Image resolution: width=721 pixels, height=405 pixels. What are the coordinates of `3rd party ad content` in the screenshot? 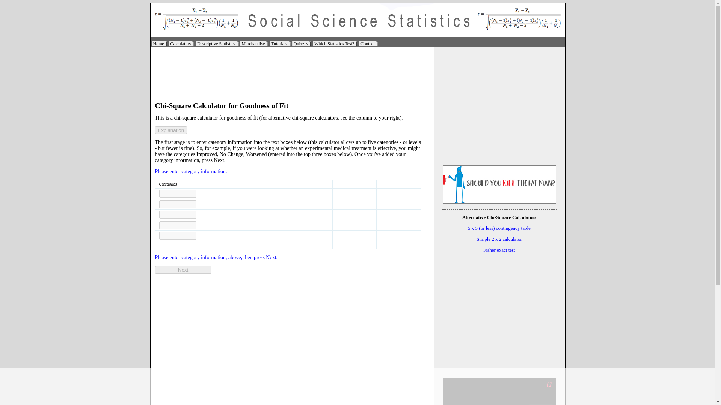 It's located at (499, 316).